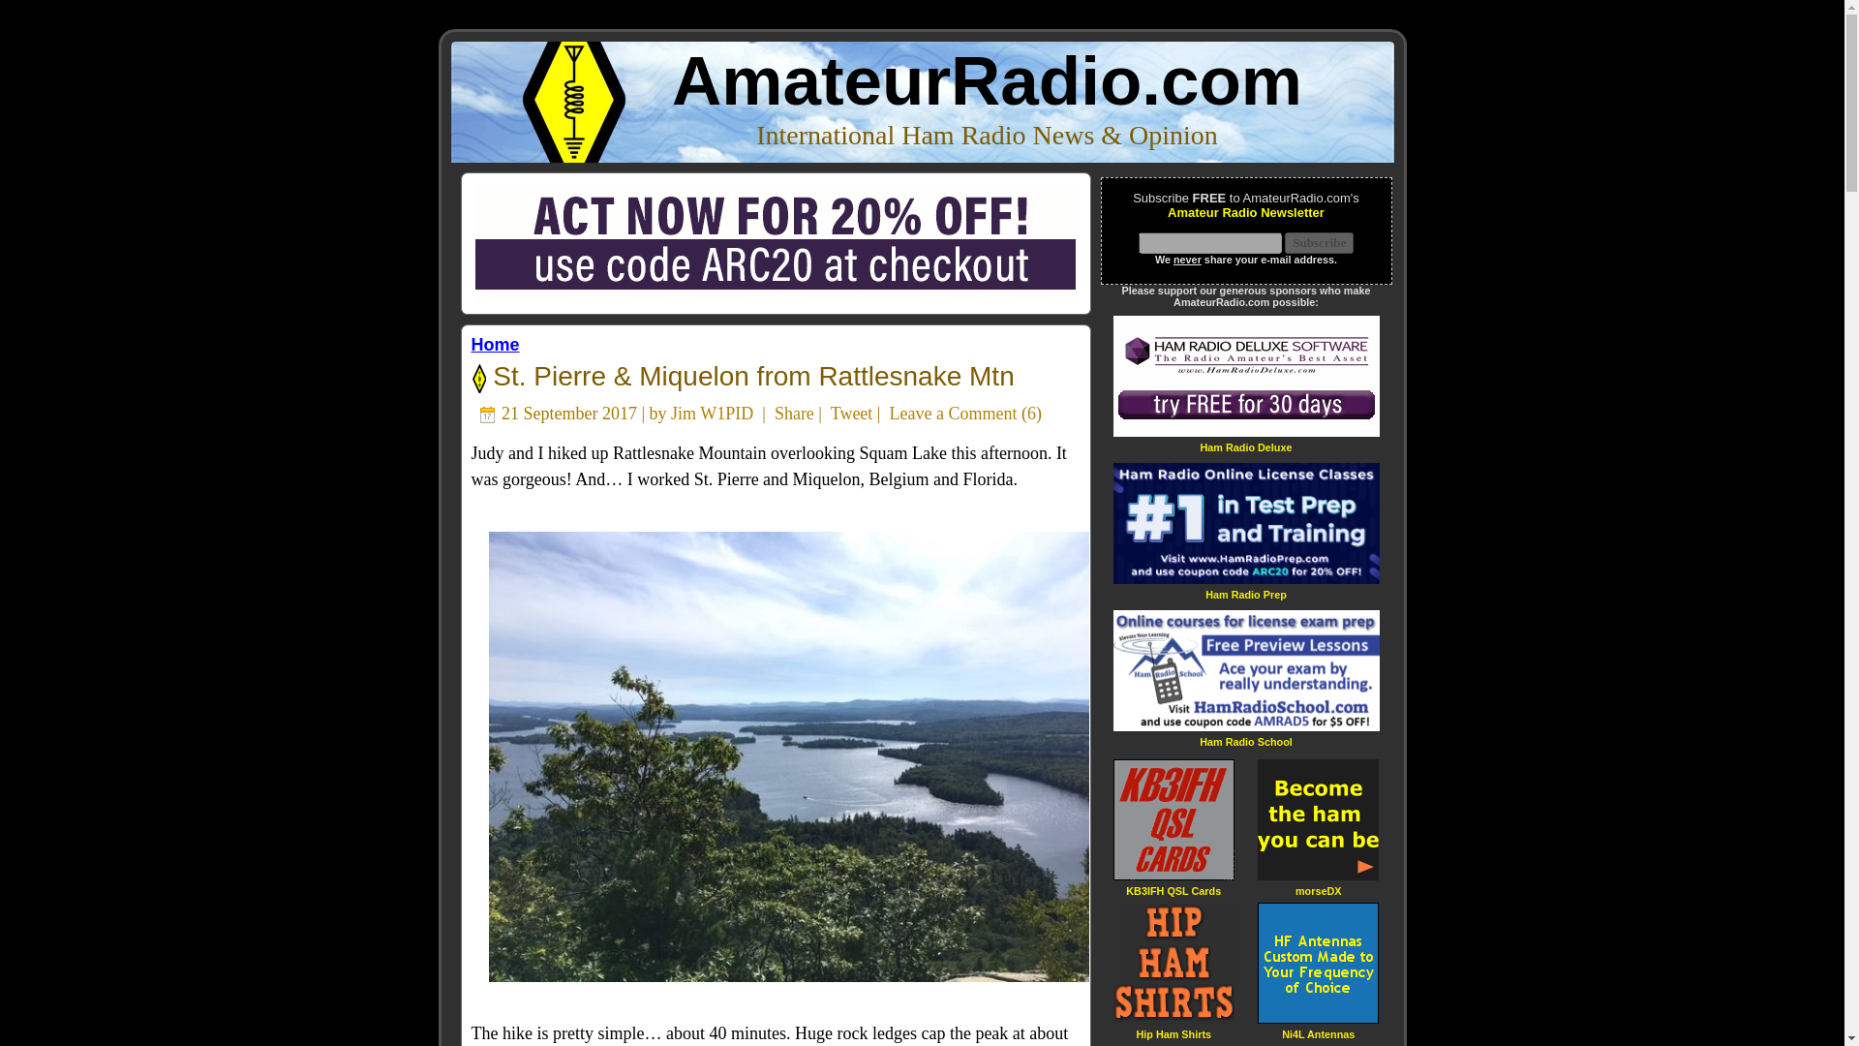 Image resolution: width=1859 pixels, height=1046 pixels. I want to click on Ham Radio Prep, so click(1245, 594).